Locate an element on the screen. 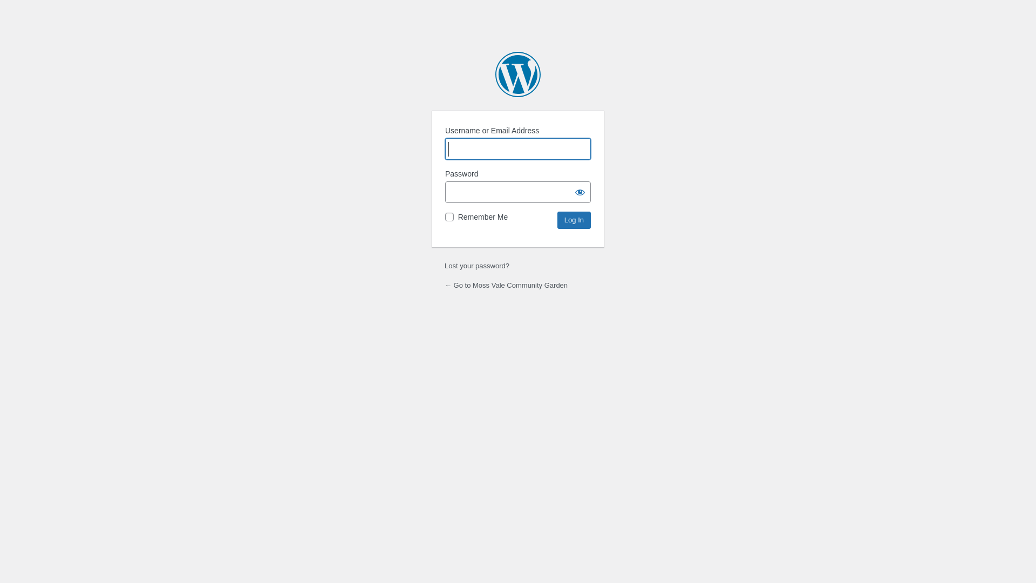 Image resolution: width=1036 pixels, height=583 pixels. Lost your password? is located at coordinates (477, 266).